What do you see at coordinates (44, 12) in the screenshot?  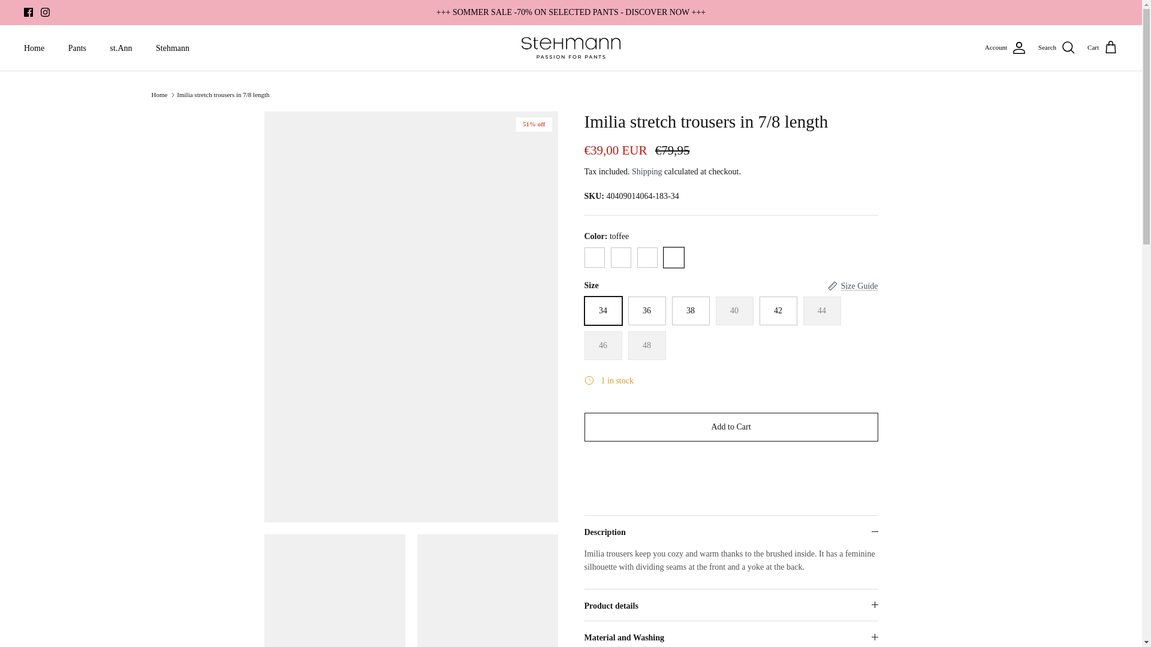 I see `Instagram` at bounding box center [44, 12].